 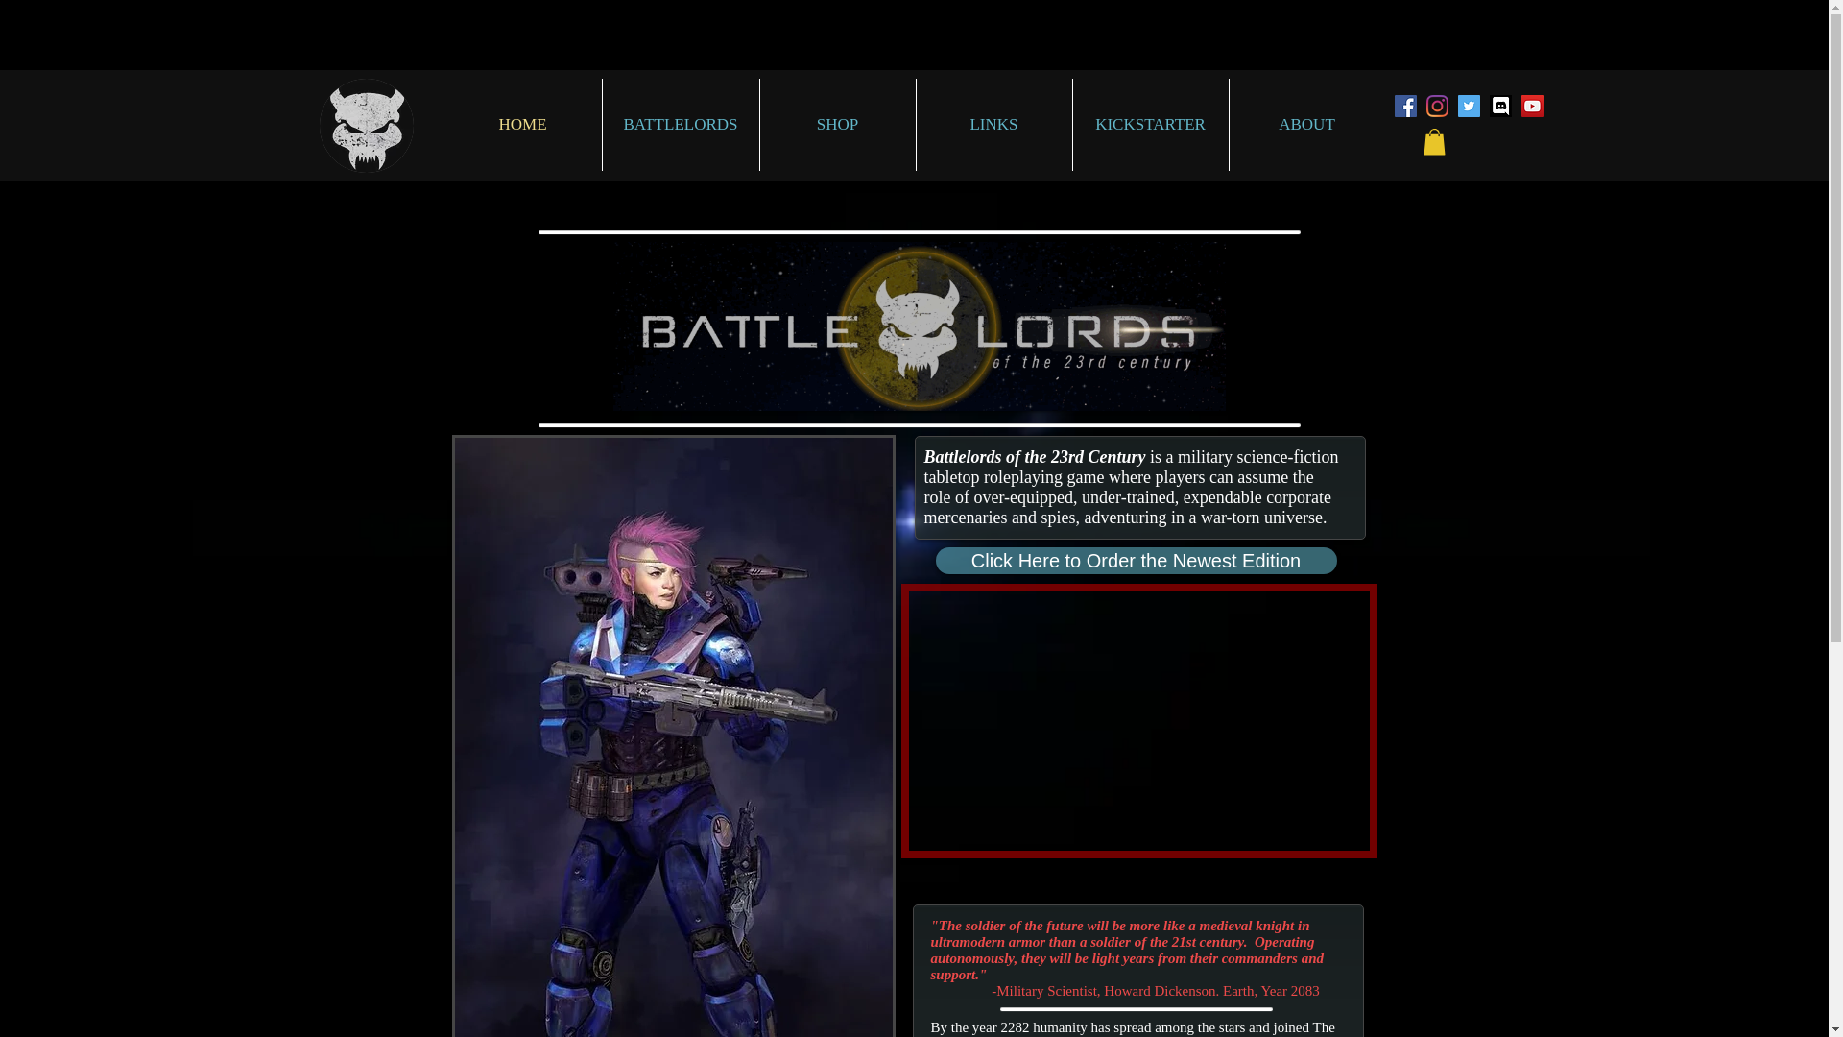 I want to click on LINKS, so click(x=993, y=125).